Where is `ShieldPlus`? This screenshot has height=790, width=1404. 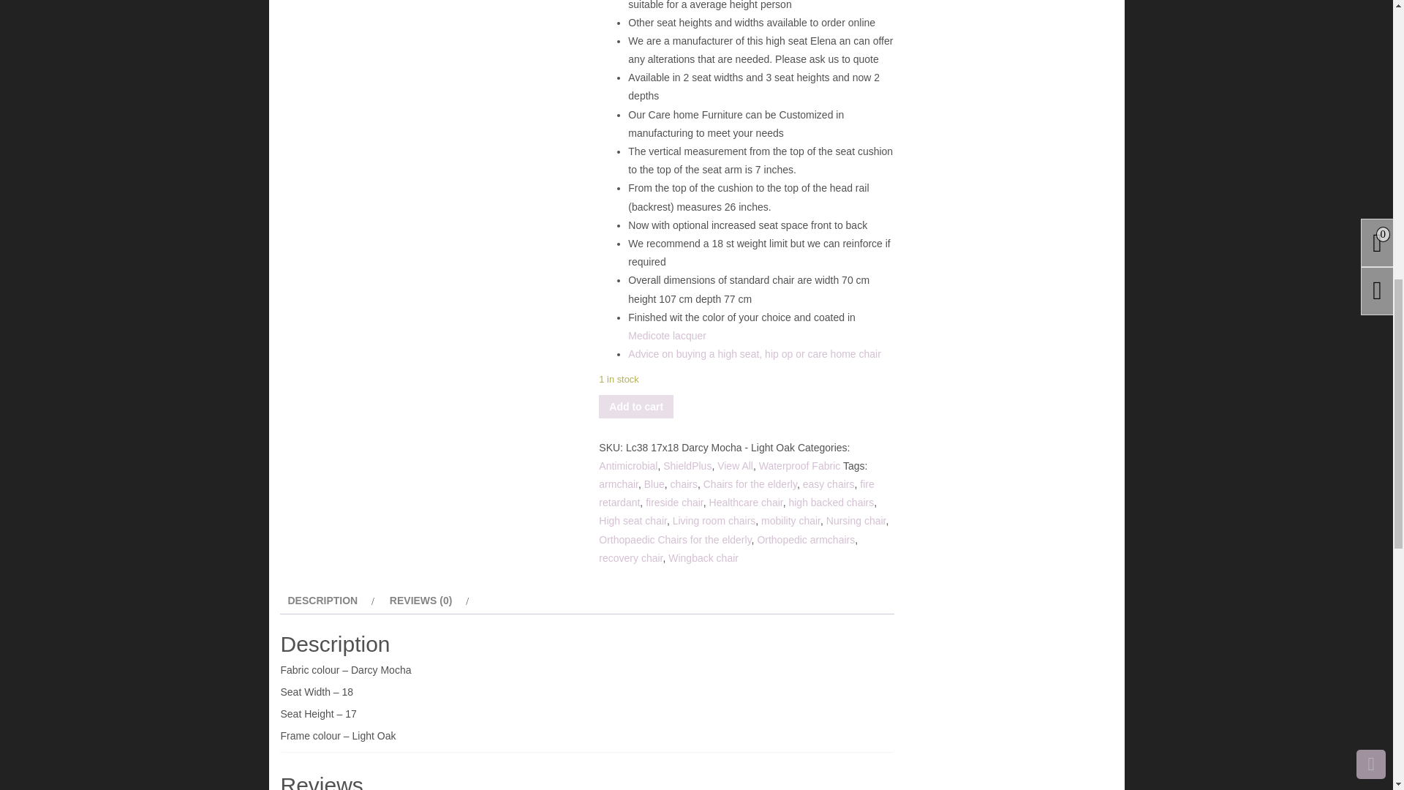
ShieldPlus is located at coordinates (687, 465).